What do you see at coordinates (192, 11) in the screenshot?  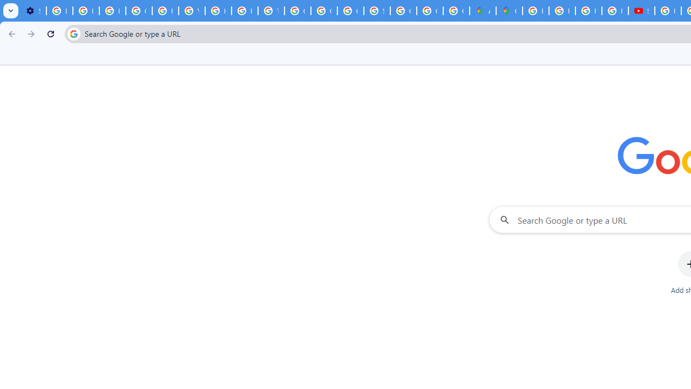 I see `YouTube` at bounding box center [192, 11].